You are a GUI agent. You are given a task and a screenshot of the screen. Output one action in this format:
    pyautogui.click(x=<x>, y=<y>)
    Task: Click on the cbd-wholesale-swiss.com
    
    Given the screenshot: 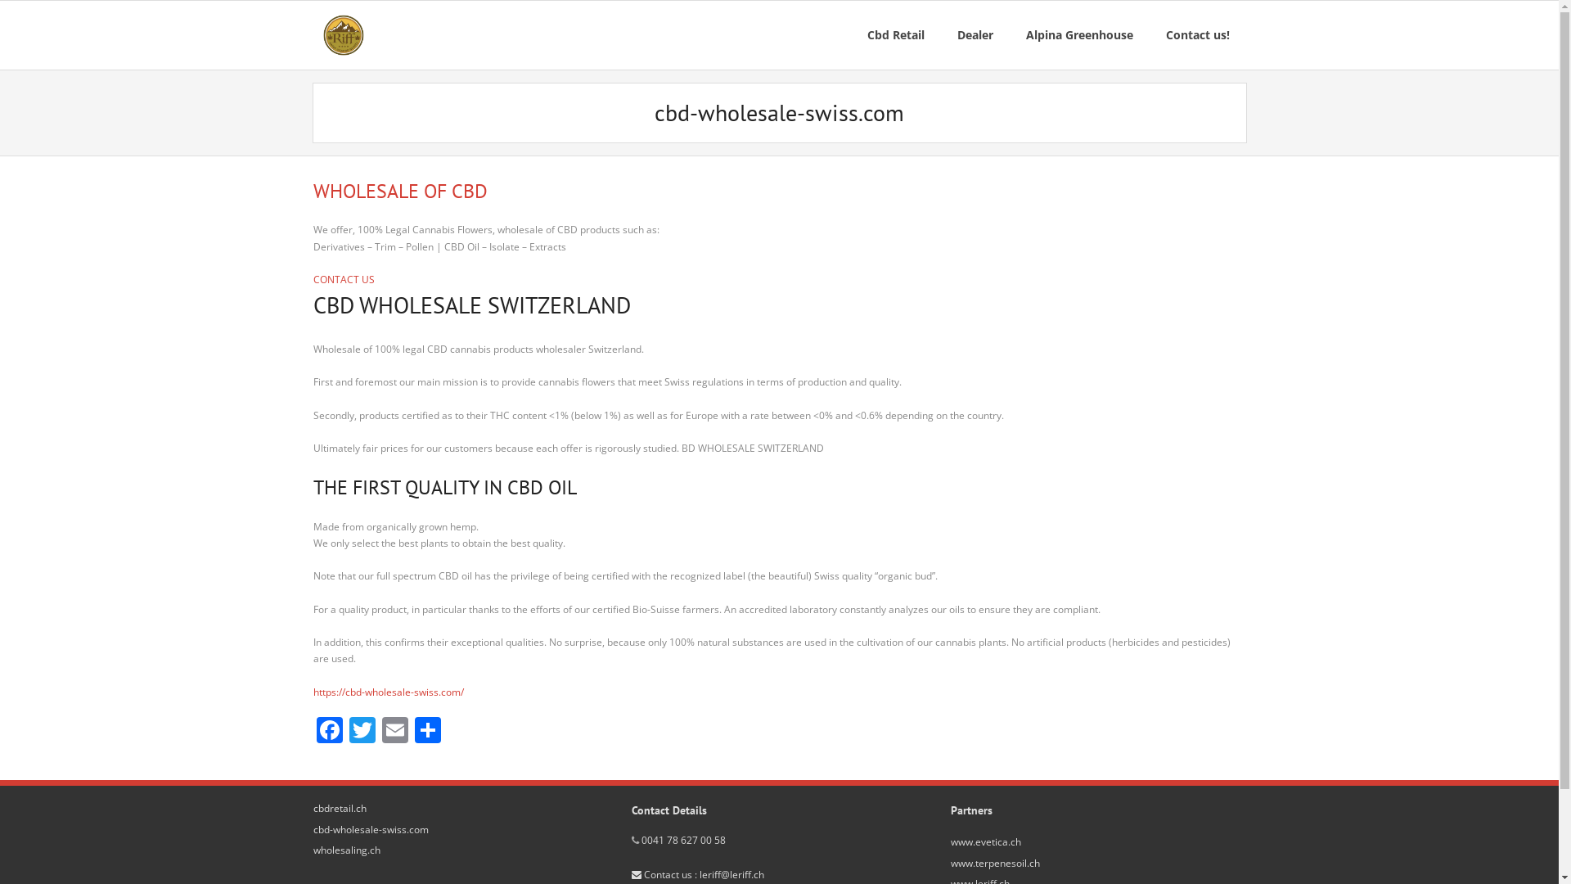 What is the action you would take?
    pyautogui.click(x=370, y=830)
    